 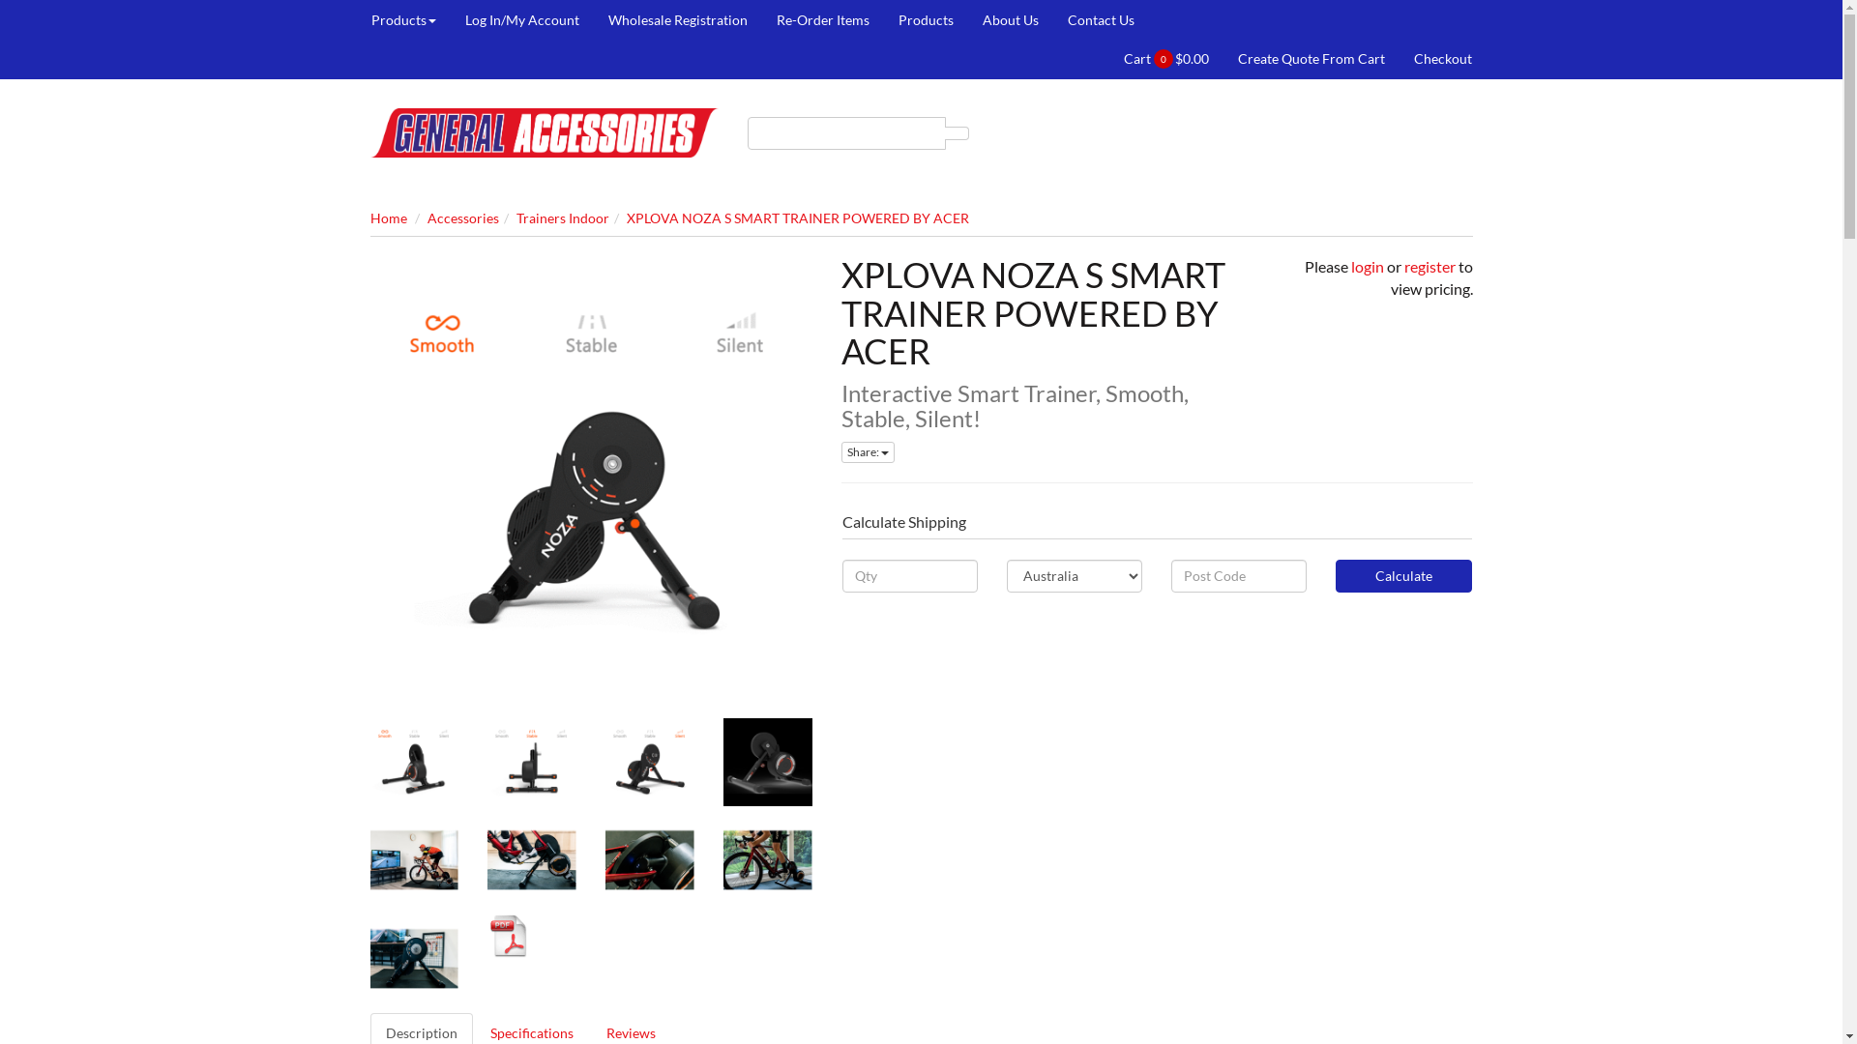 What do you see at coordinates (650, 860) in the screenshot?
I see `Large View` at bounding box center [650, 860].